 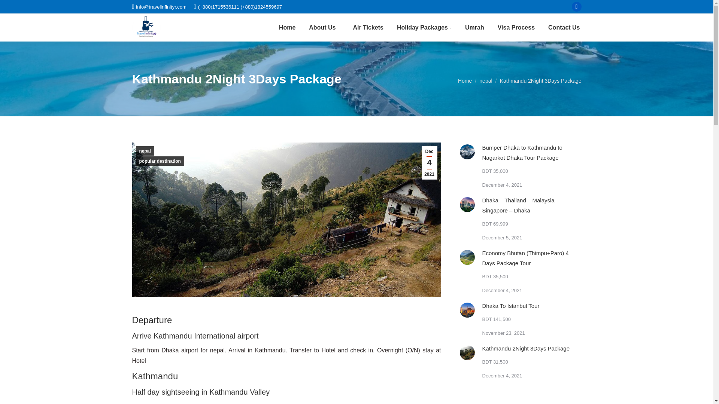 What do you see at coordinates (429, 162) in the screenshot?
I see `9:12 am` at bounding box center [429, 162].